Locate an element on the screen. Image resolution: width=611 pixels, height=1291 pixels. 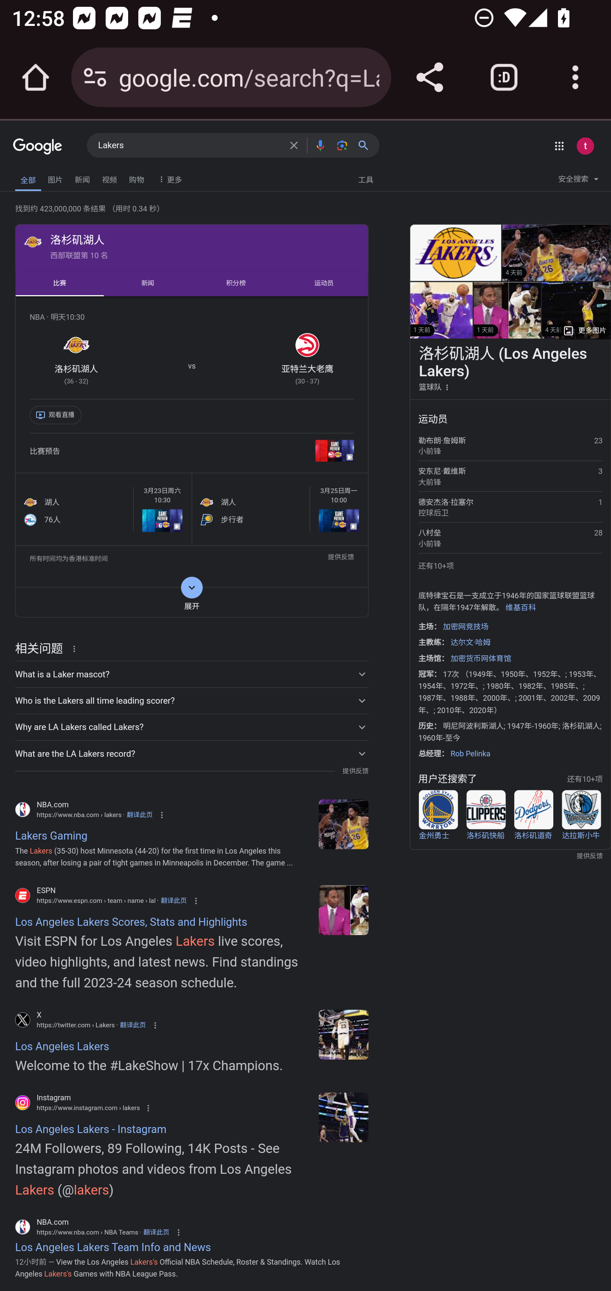
新闻 is located at coordinates (82, 178).